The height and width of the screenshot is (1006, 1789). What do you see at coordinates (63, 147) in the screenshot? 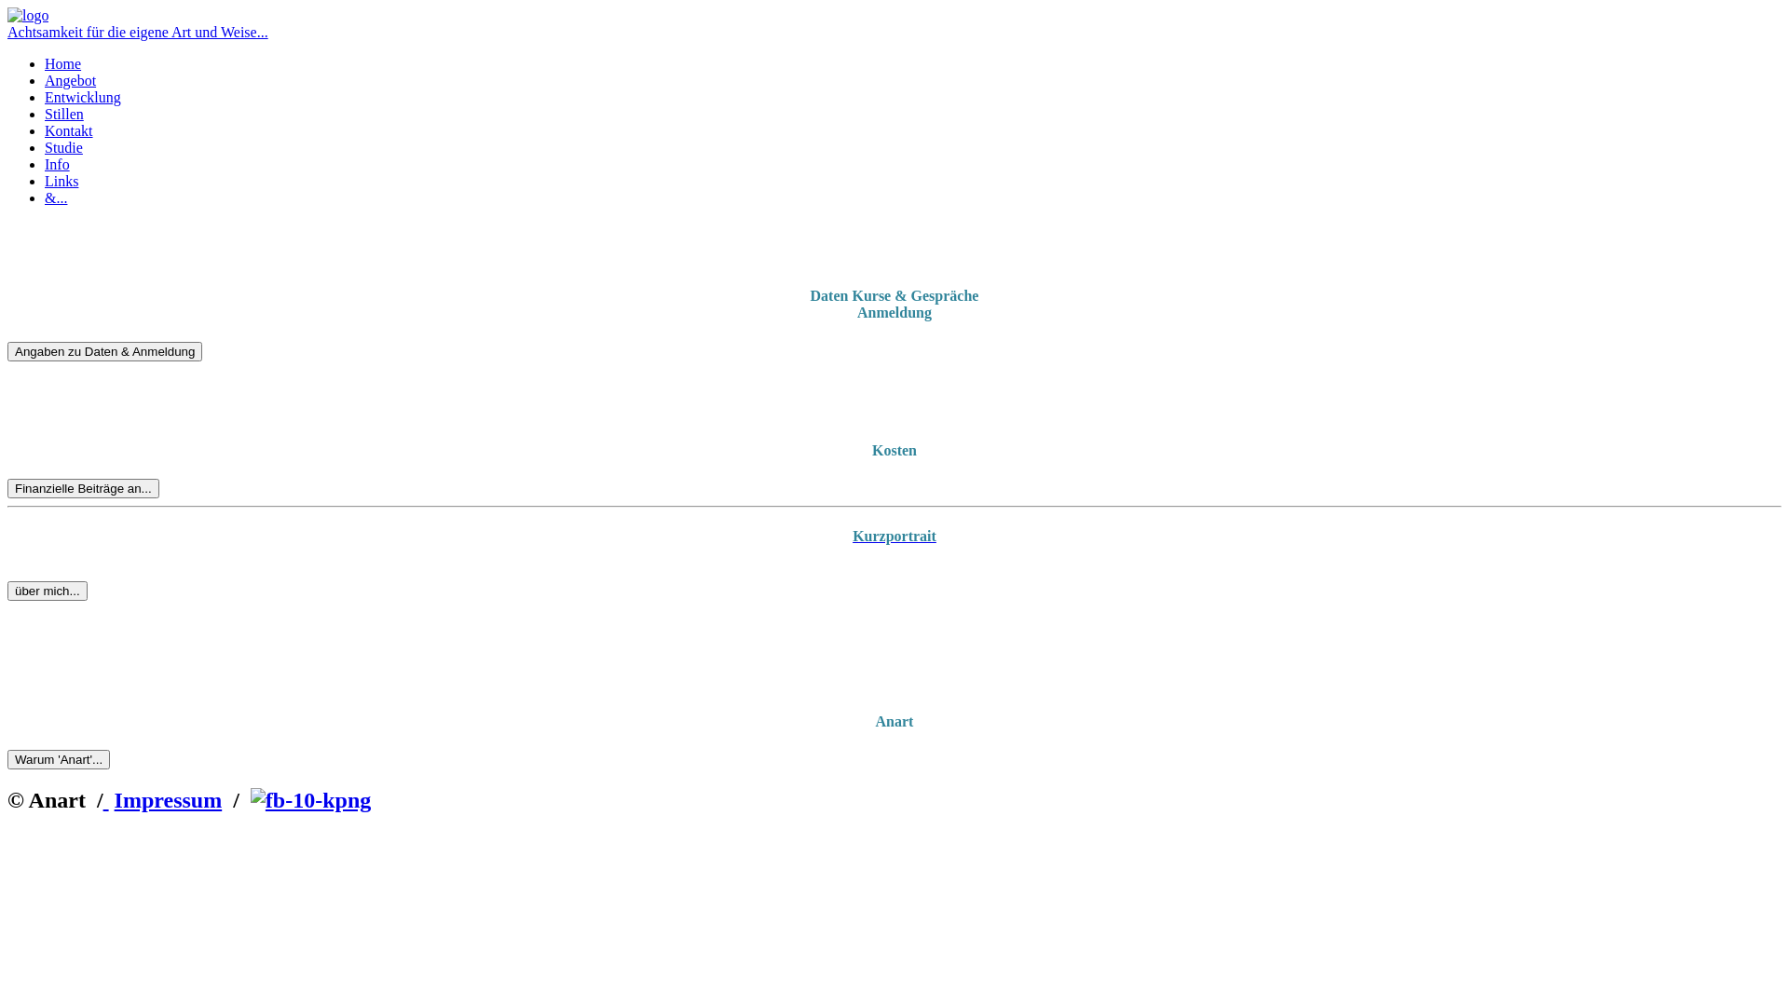
I see `Studie` at bounding box center [63, 147].